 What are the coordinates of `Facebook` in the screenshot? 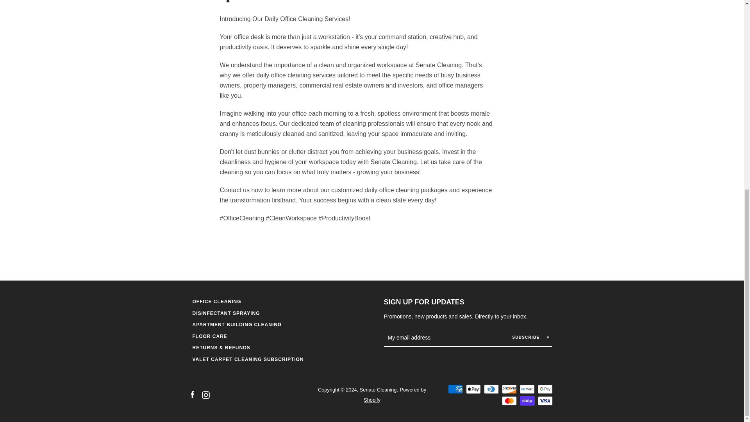 It's located at (192, 395).